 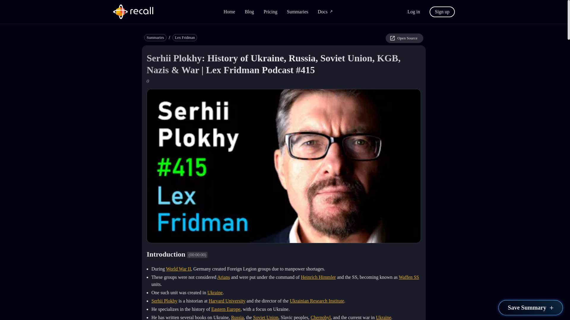 What do you see at coordinates (229, 12) in the screenshot?
I see `Home` at bounding box center [229, 12].